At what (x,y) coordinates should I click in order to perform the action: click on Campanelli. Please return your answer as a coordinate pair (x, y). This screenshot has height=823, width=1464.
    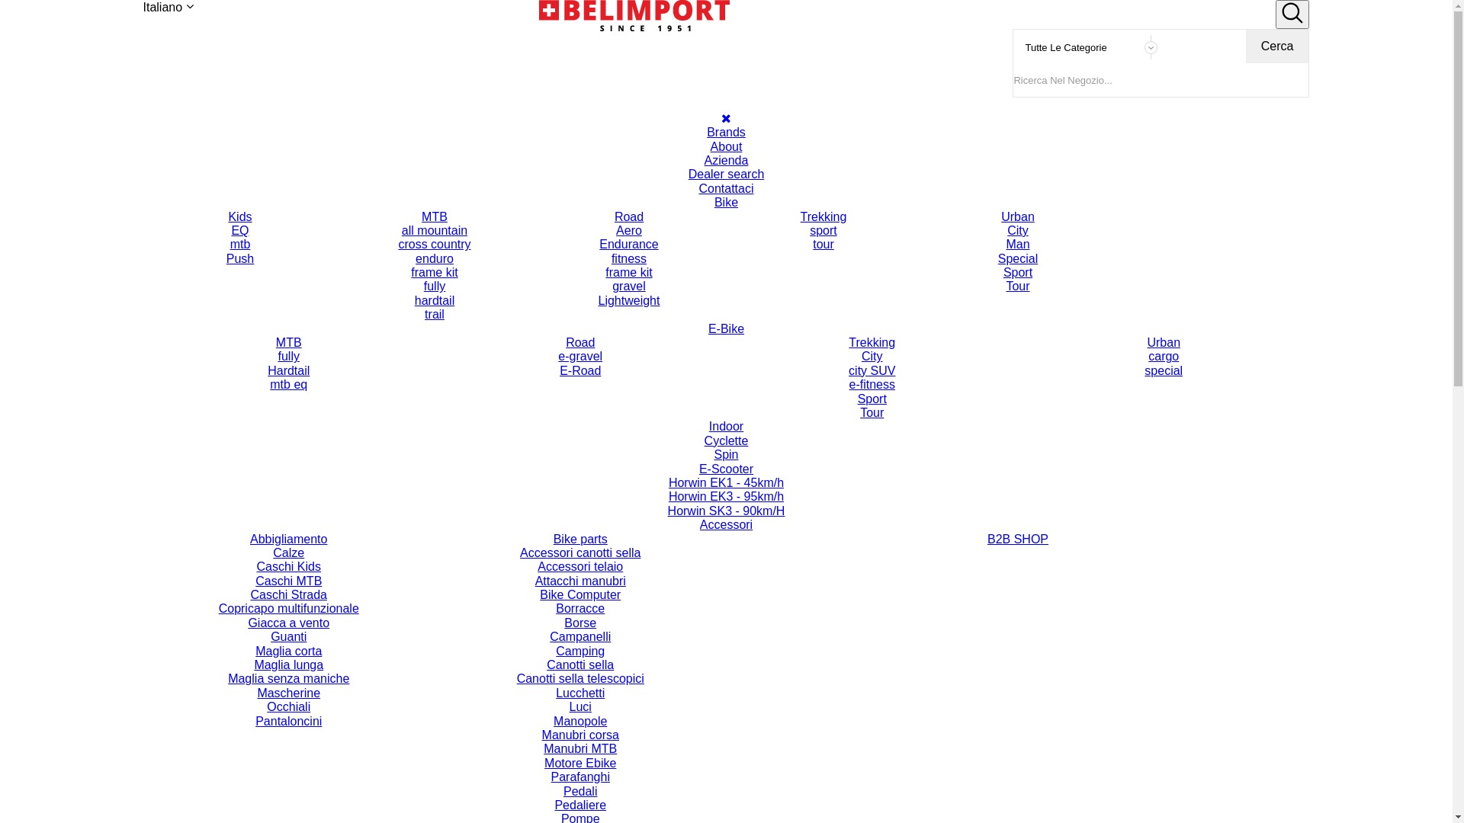
    Looking at the image, I should click on (581, 637).